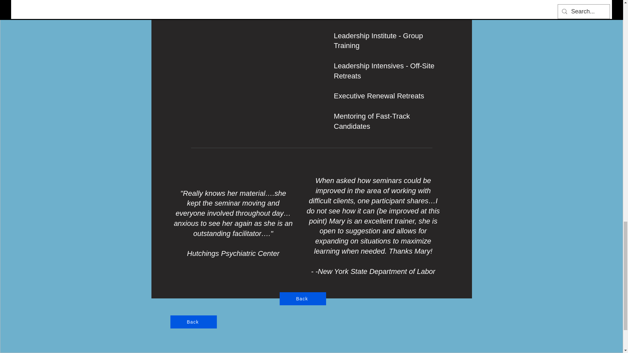 This screenshot has width=628, height=353. What do you see at coordinates (193, 322) in the screenshot?
I see `Back` at bounding box center [193, 322].